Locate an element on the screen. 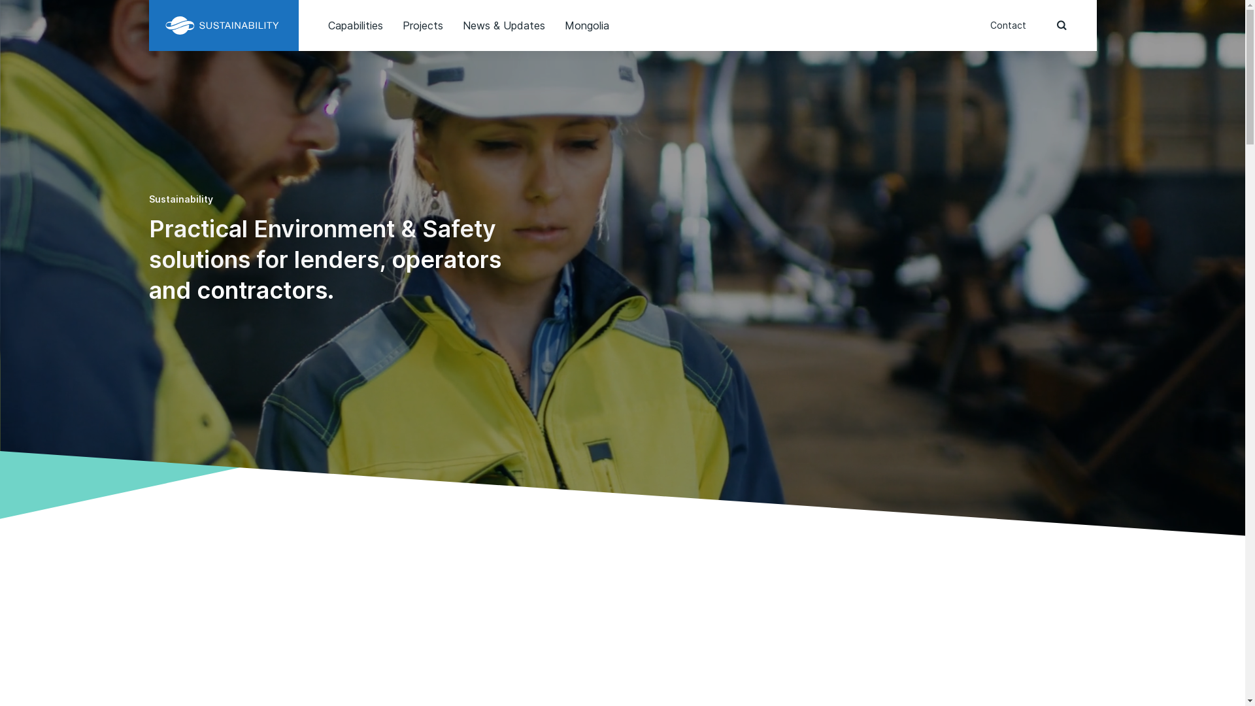 The image size is (1255, 706). News & Updates is located at coordinates (504, 26).